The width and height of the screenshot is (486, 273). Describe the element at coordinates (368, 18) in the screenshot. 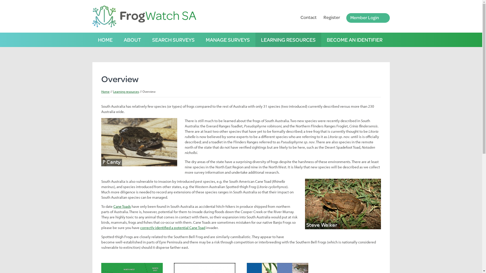

I see `Member Login` at that location.